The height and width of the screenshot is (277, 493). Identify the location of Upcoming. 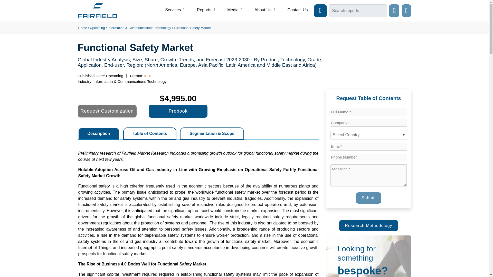
(97, 28).